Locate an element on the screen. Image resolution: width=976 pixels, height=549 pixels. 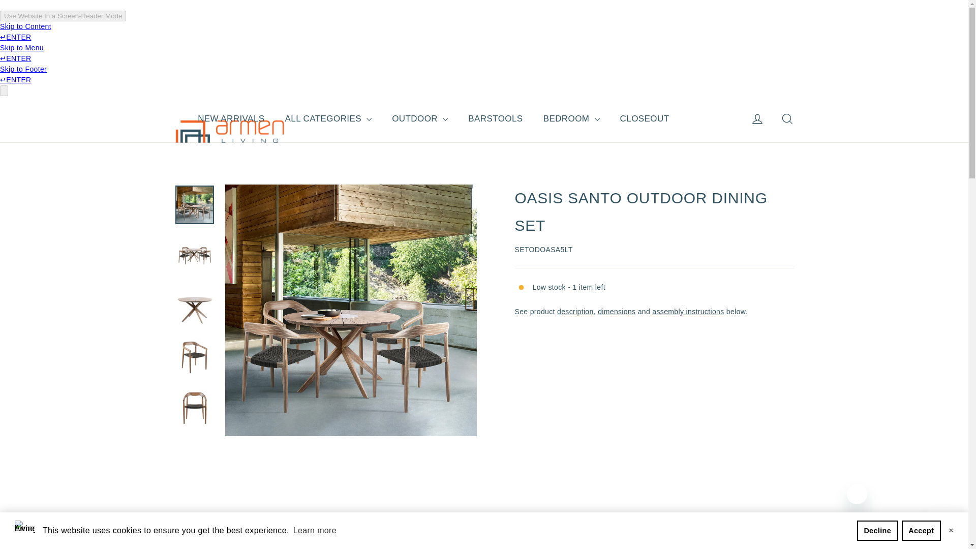
Decline is located at coordinates (877, 530).